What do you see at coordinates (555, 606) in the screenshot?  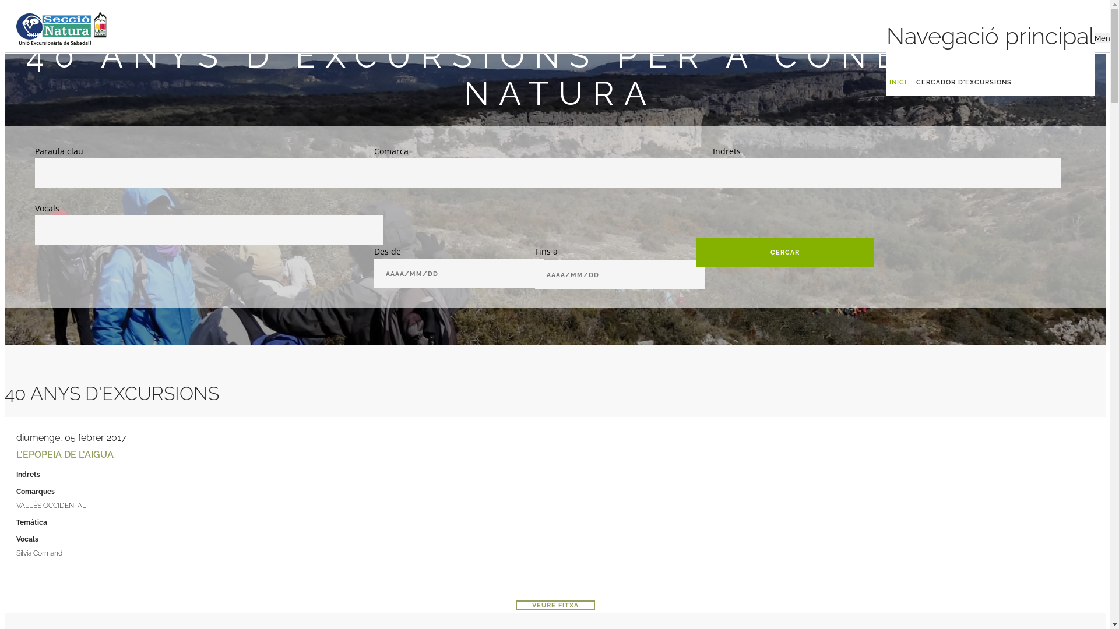 I see `VEURE FITXA` at bounding box center [555, 606].